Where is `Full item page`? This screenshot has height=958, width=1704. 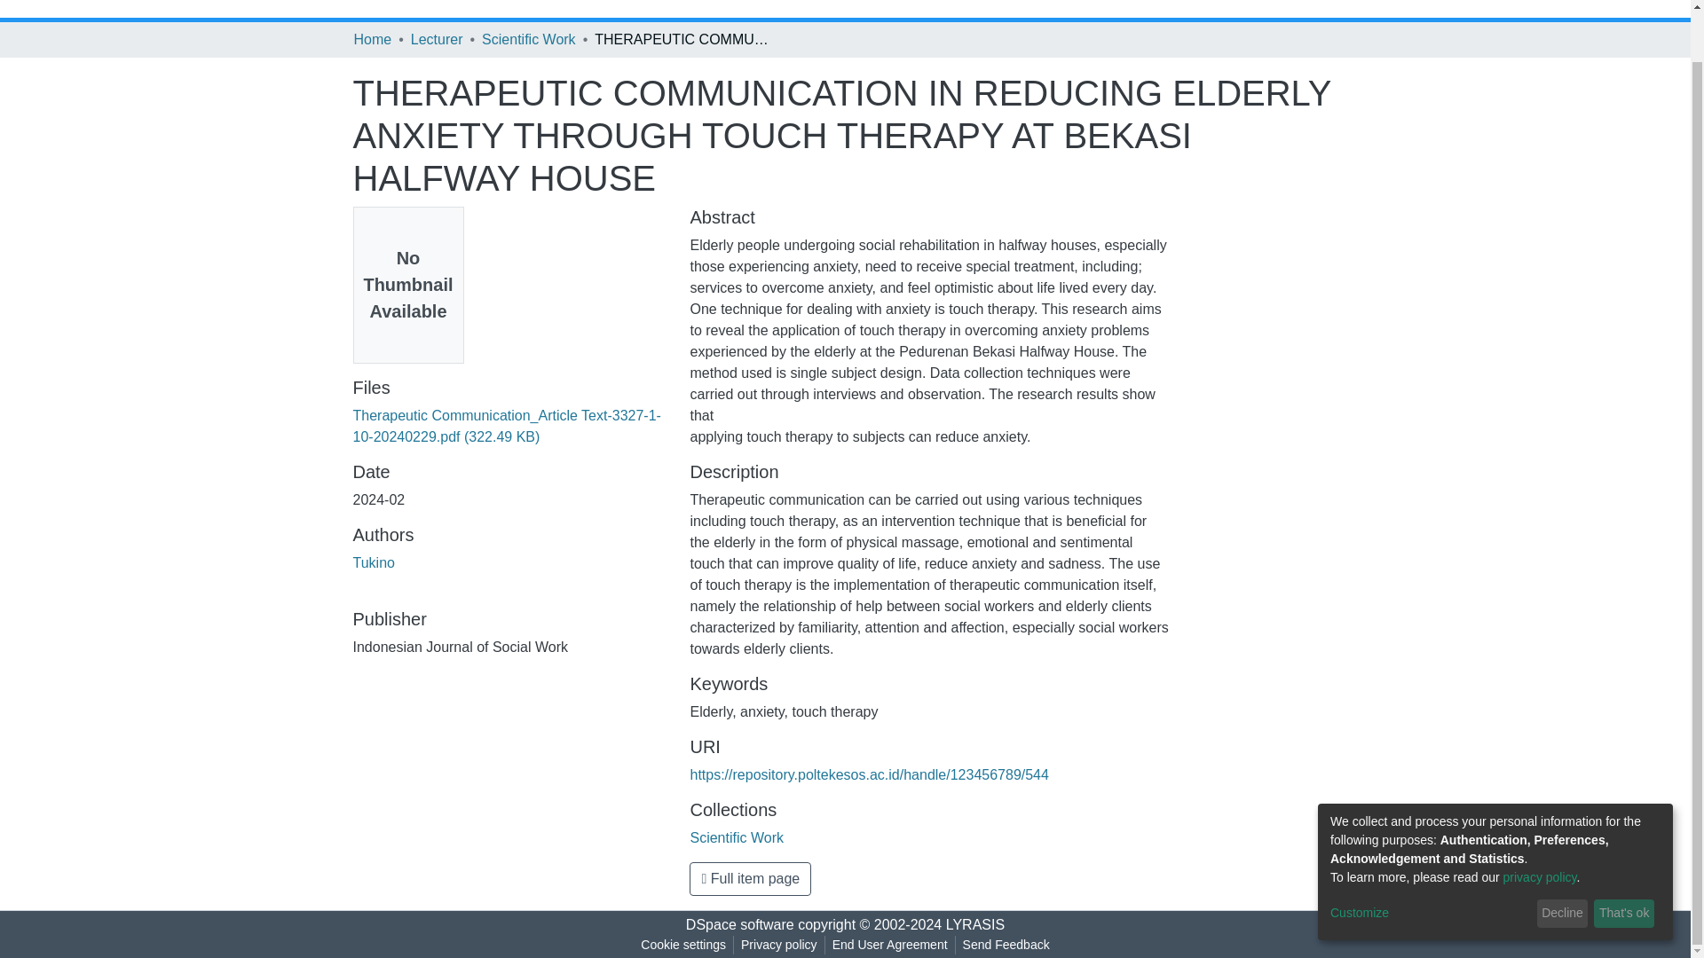 Full item page is located at coordinates (750, 878).